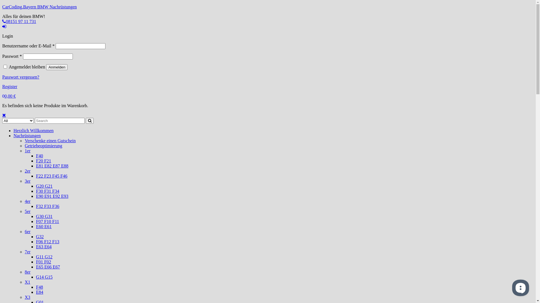 The width and height of the screenshot is (540, 303). Describe the element at coordinates (48, 267) in the screenshot. I see `E65 E66 E67` at that location.